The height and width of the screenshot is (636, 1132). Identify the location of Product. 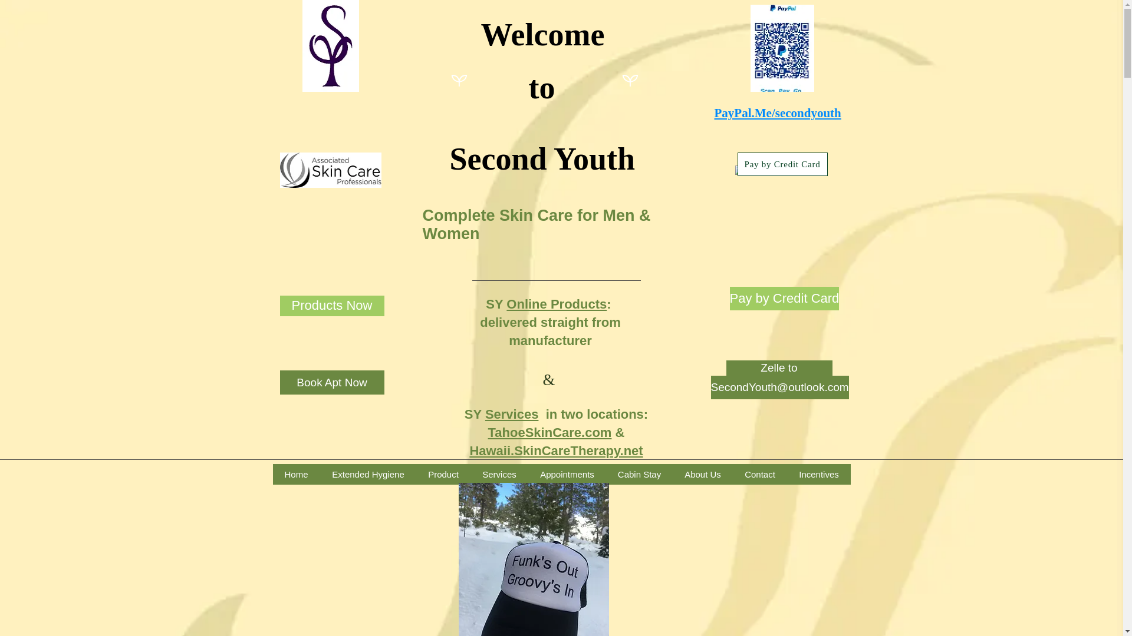
(443, 474).